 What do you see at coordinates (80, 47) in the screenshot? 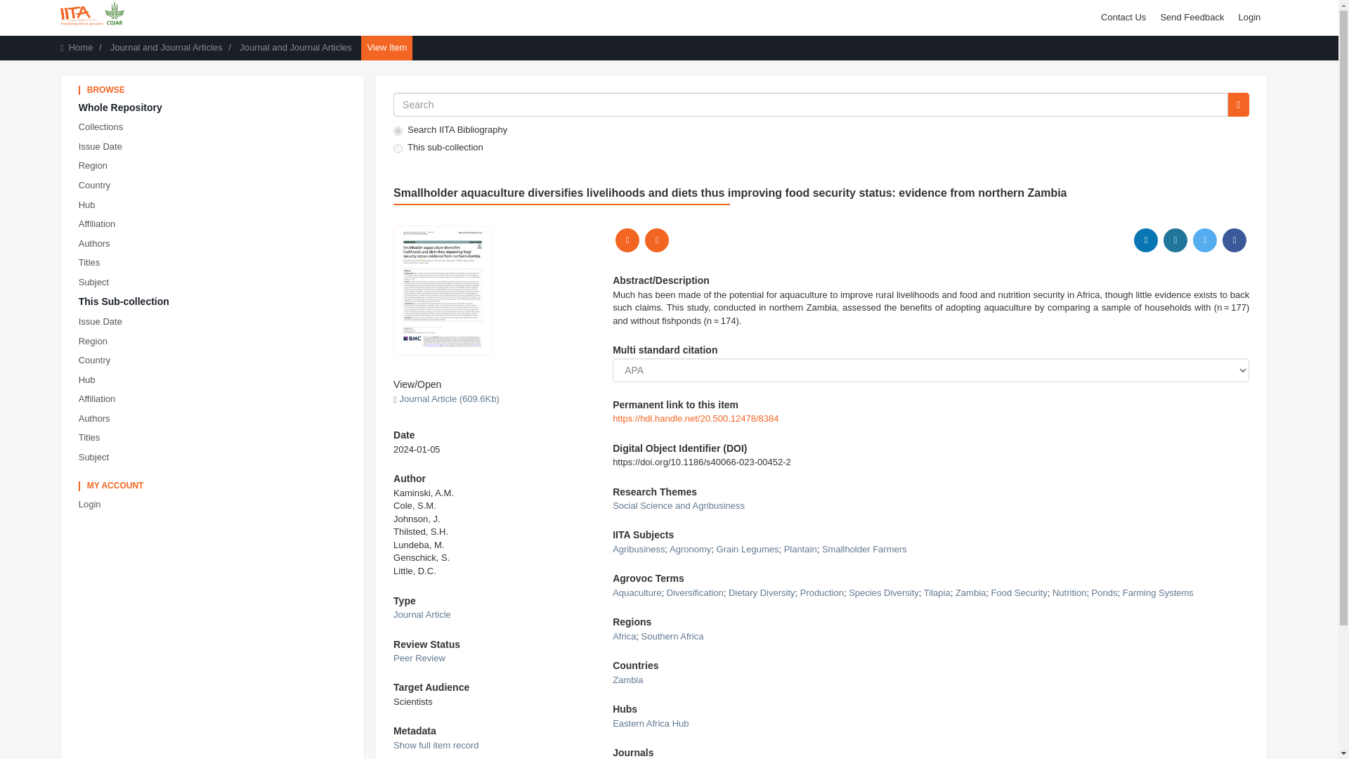
I see `Home` at bounding box center [80, 47].